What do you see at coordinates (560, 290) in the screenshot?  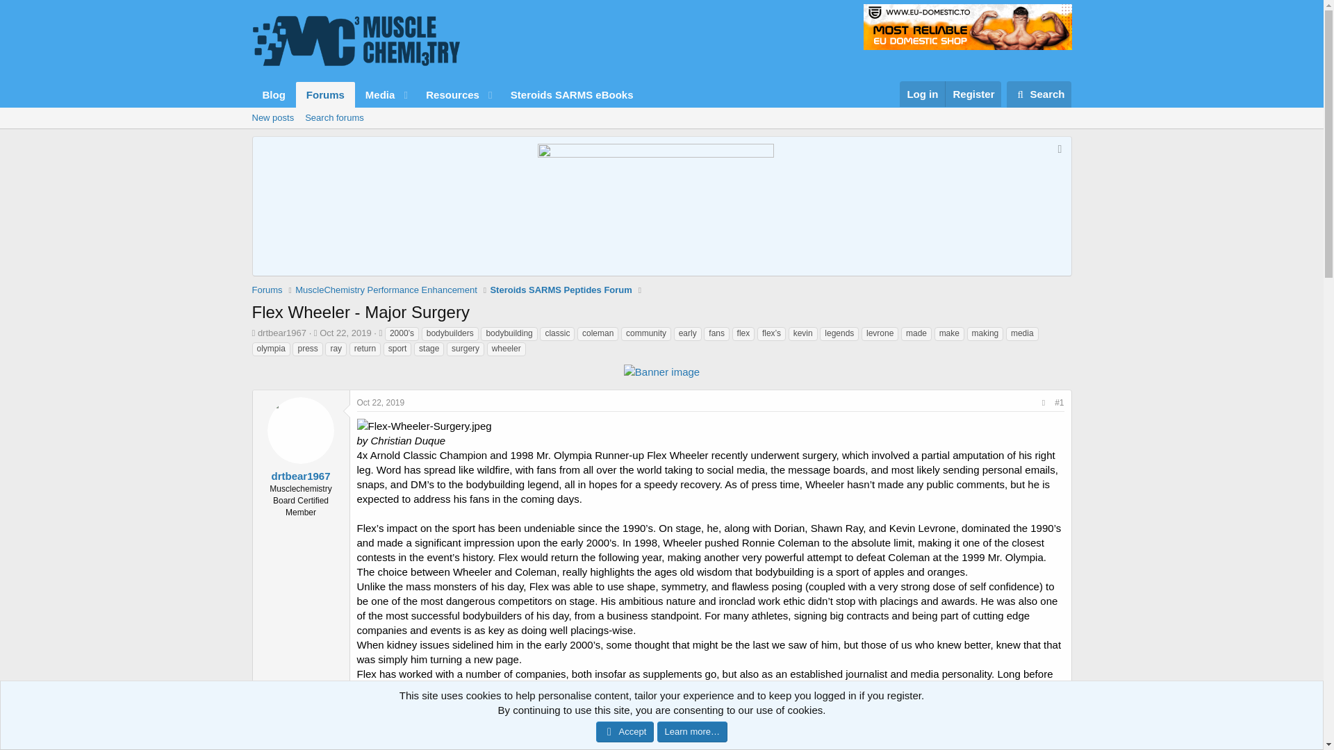 I see `Flex-Wheeler-Surgery.jpeg` at bounding box center [560, 290].